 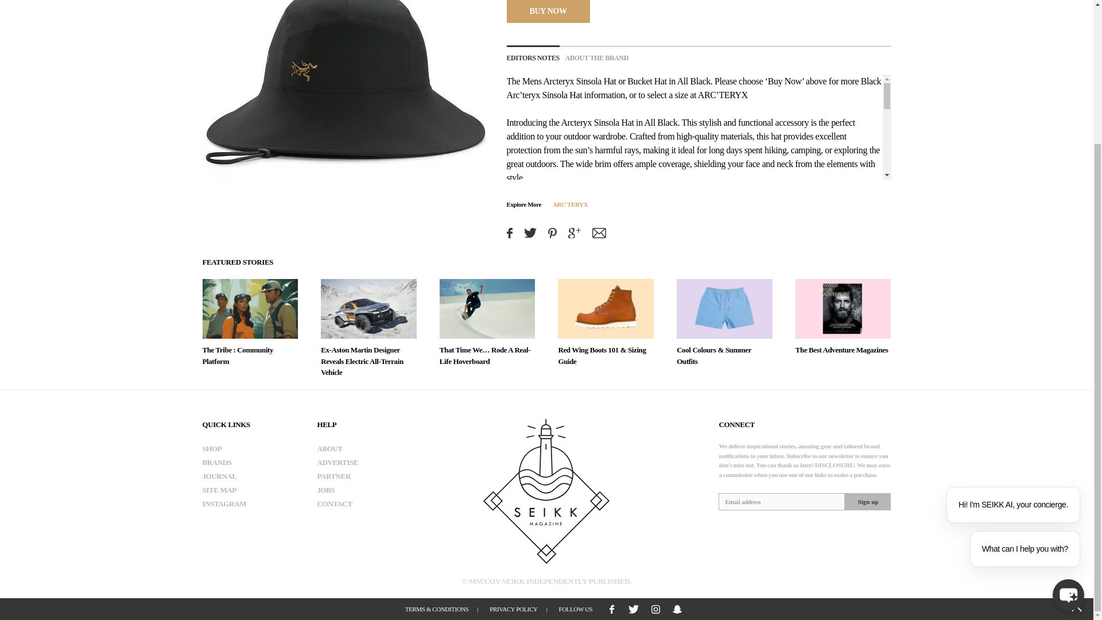 I want to click on ARC'TERYX, so click(x=570, y=203).